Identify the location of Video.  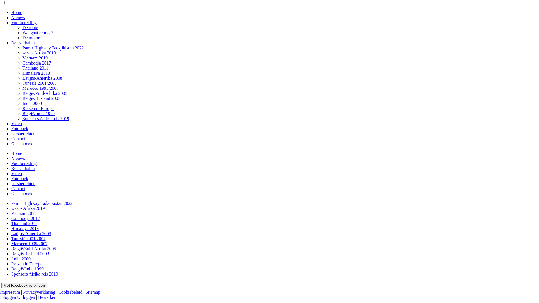
(17, 123).